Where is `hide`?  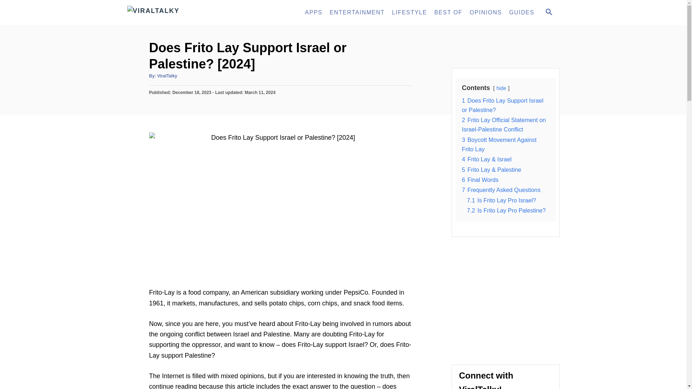
hide is located at coordinates (502, 88).